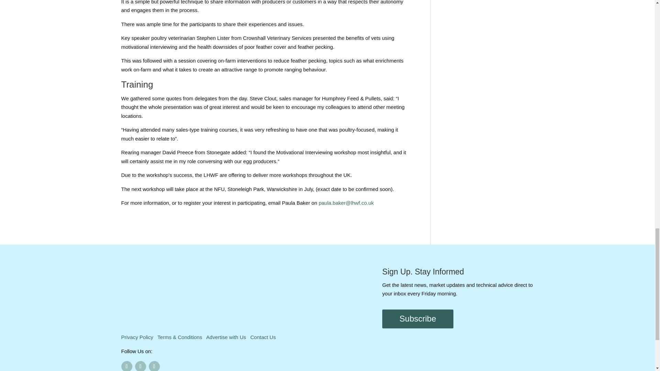  I want to click on Advertise with Us, so click(226, 337).